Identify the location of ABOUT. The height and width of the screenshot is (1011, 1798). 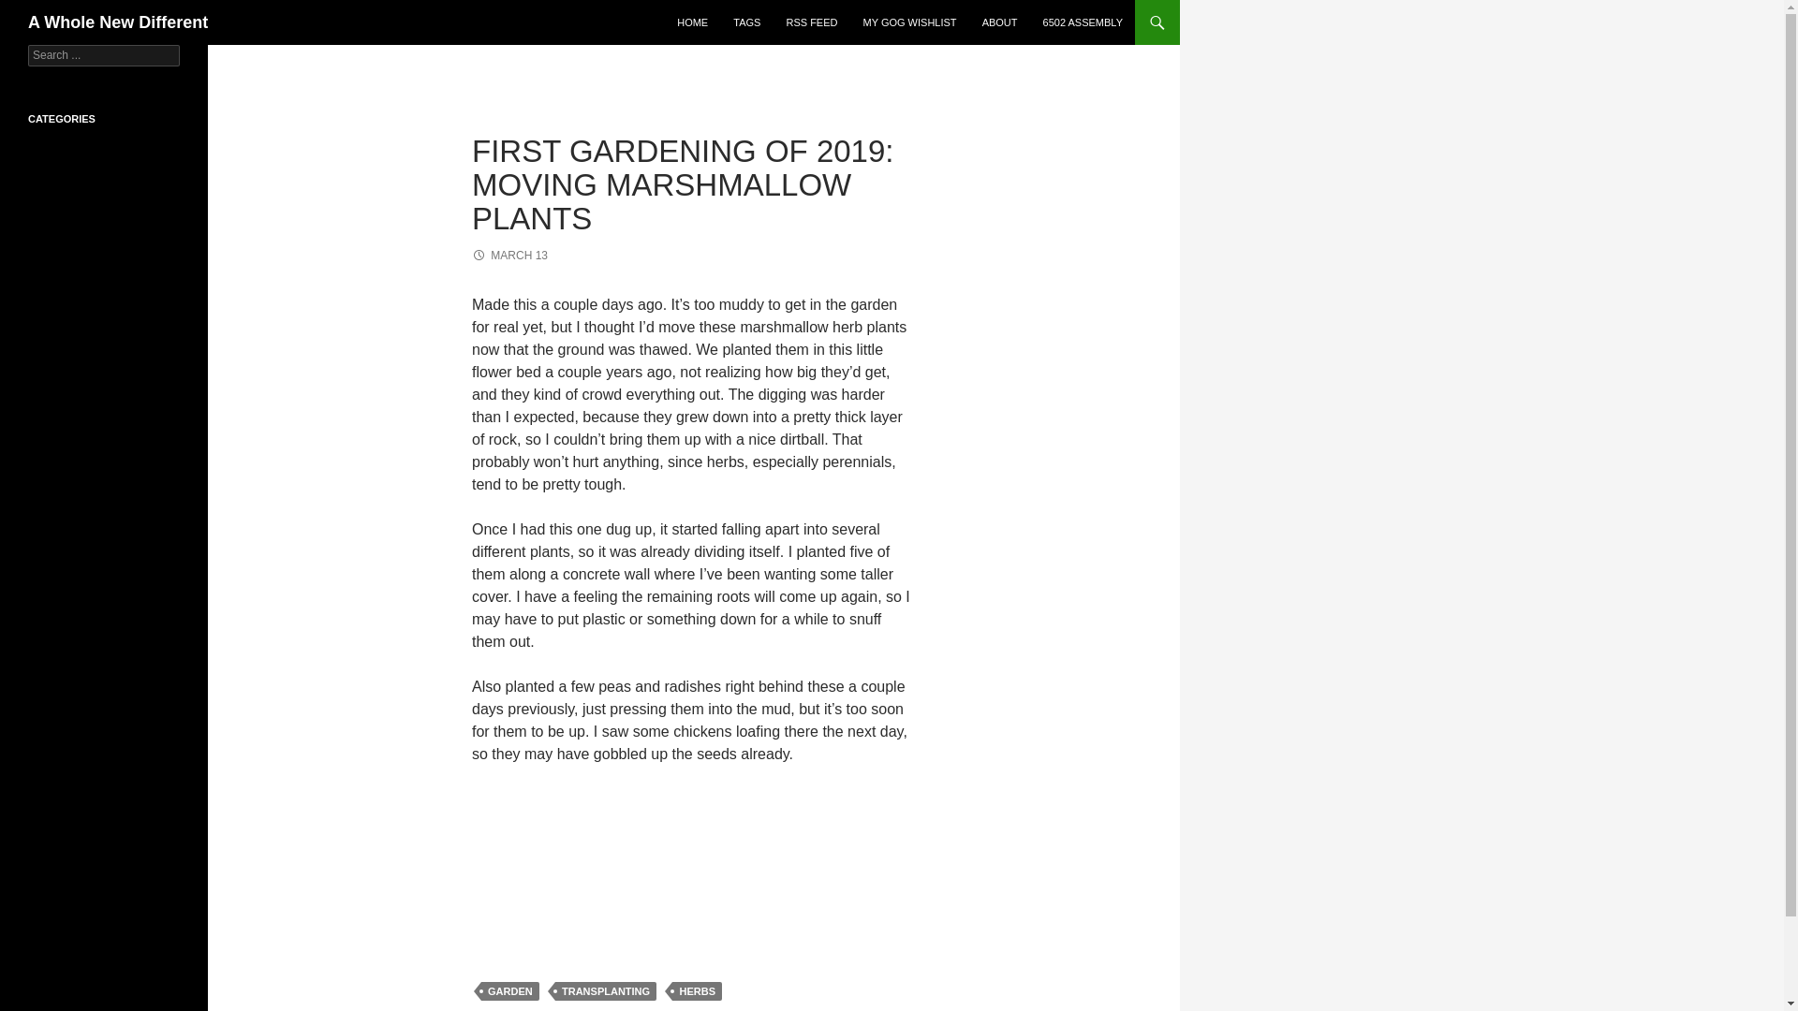
(999, 22).